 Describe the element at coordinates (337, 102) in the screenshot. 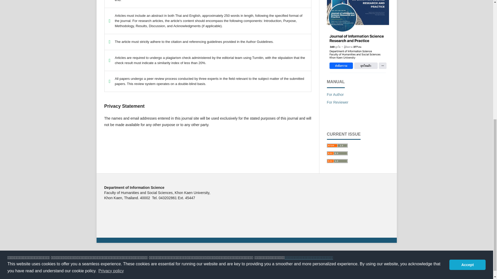

I see `For Reviewer` at that location.